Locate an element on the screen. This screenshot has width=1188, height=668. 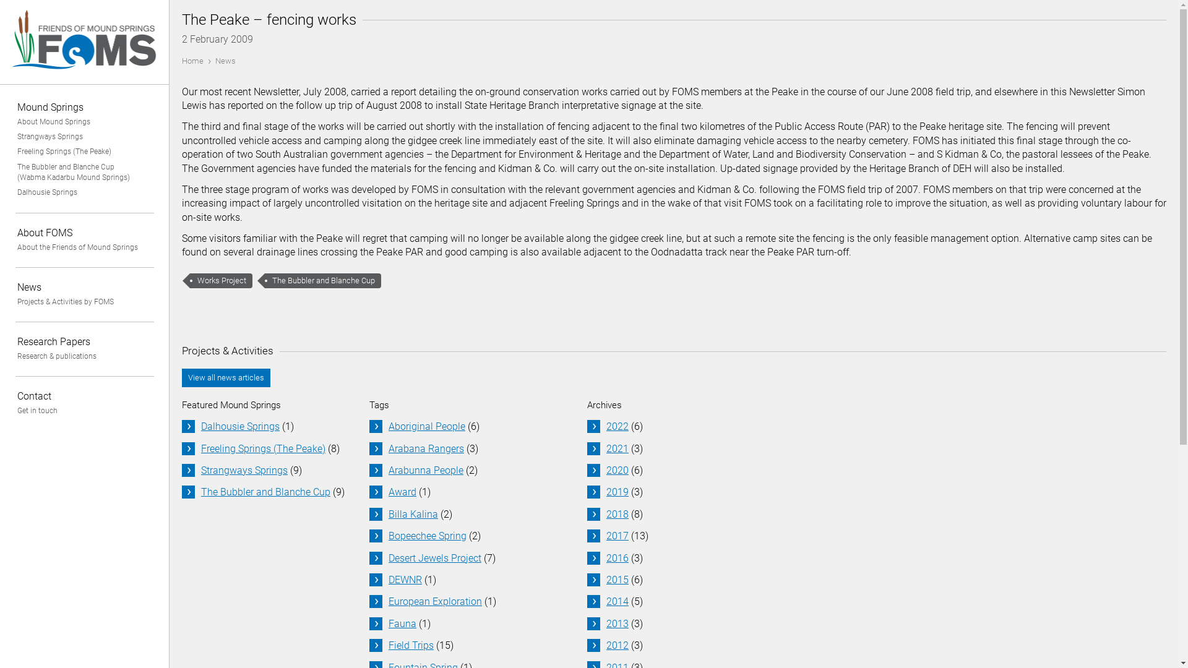
Freeling Springs (The Peake) is located at coordinates (264, 449).